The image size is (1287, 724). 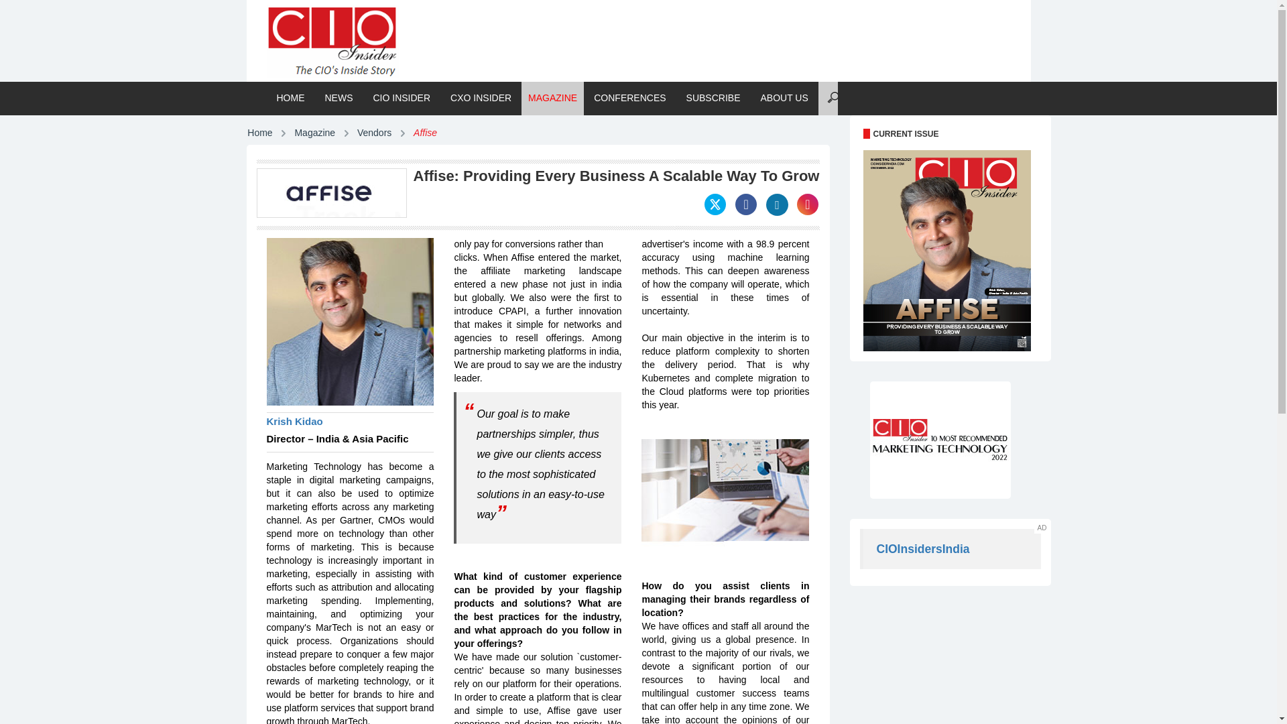 What do you see at coordinates (480, 98) in the screenshot?
I see `CXO INSIDER` at bounding box center [480, 98].